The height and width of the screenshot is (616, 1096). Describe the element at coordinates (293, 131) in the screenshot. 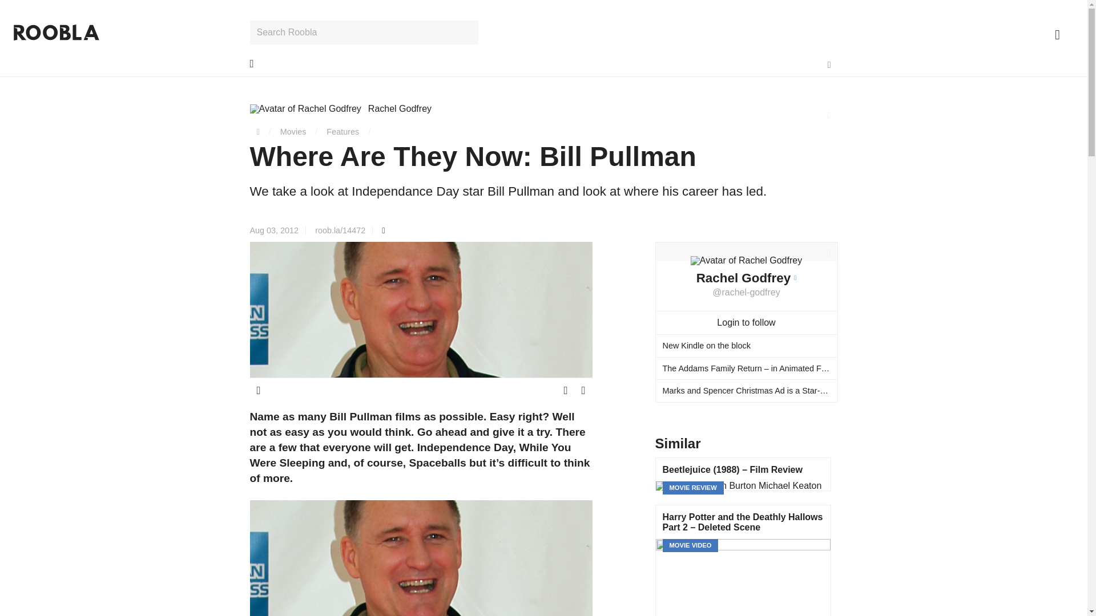

I see `Movies` at that location.